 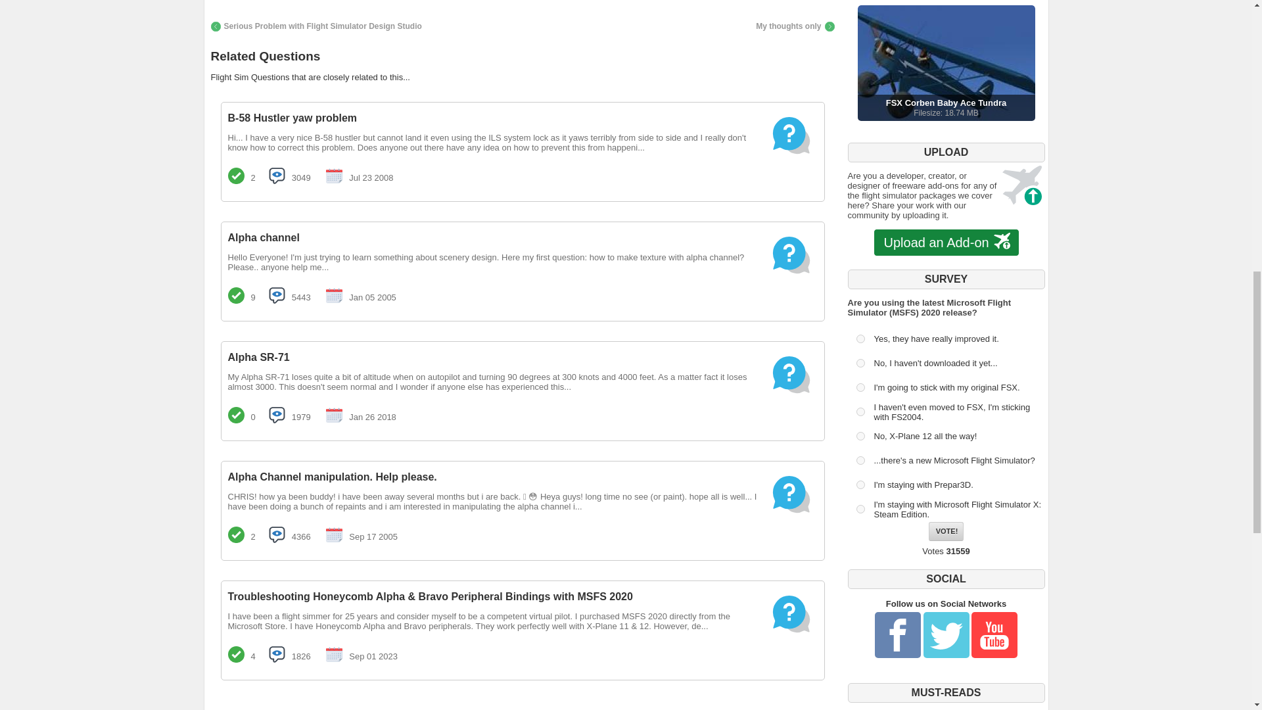 I want to click on Number of answers to the question, so click(x=860, y=460).